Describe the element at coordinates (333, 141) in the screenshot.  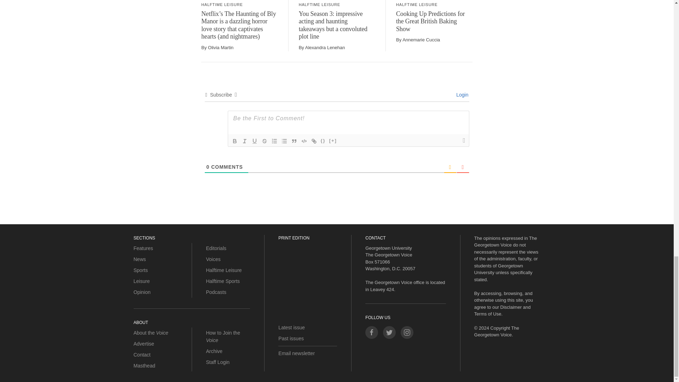
I see `Spoiler` at that location.